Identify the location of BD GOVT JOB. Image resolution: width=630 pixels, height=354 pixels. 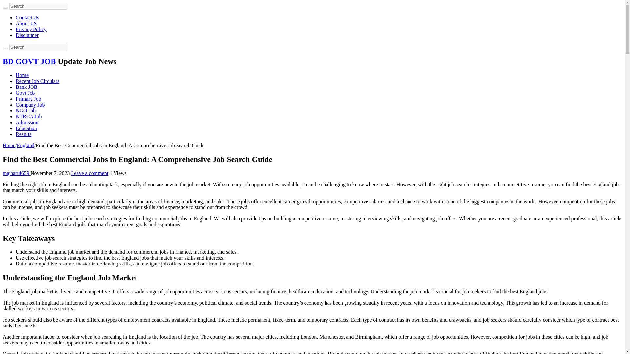
(29, 61).